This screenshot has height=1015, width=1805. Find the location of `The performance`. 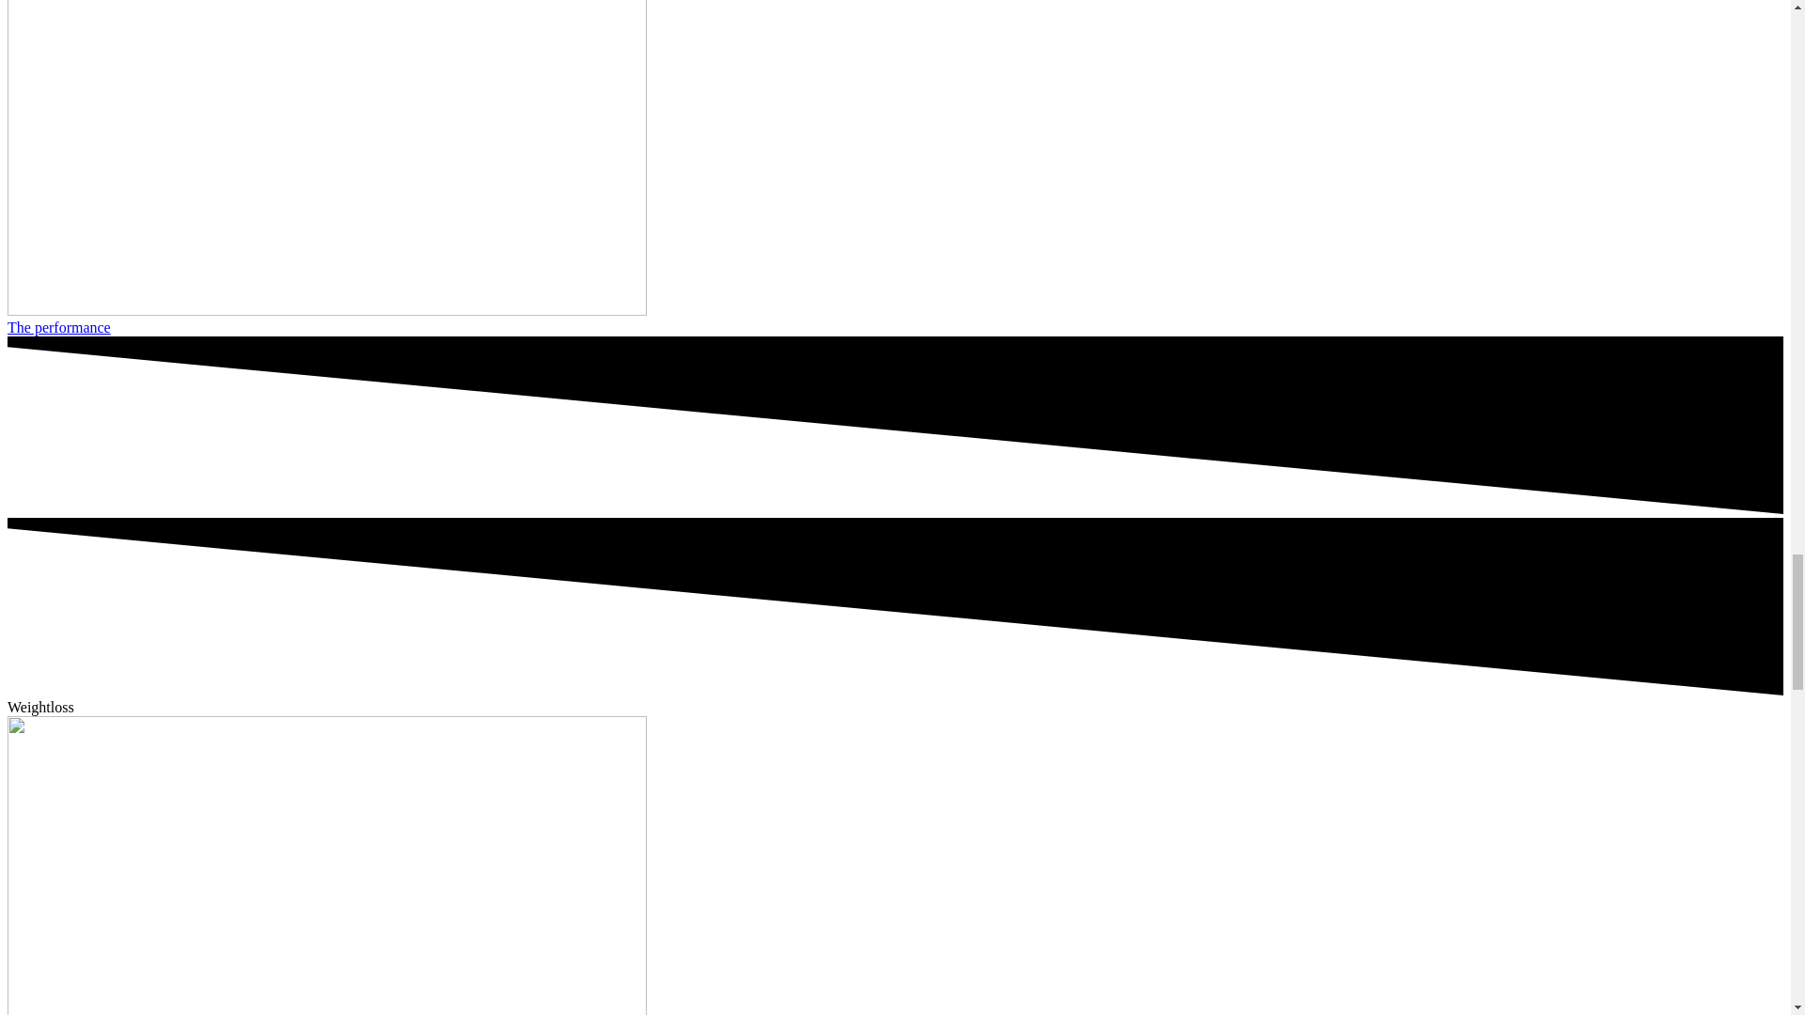

The performance is located at coordinates (58, 327).